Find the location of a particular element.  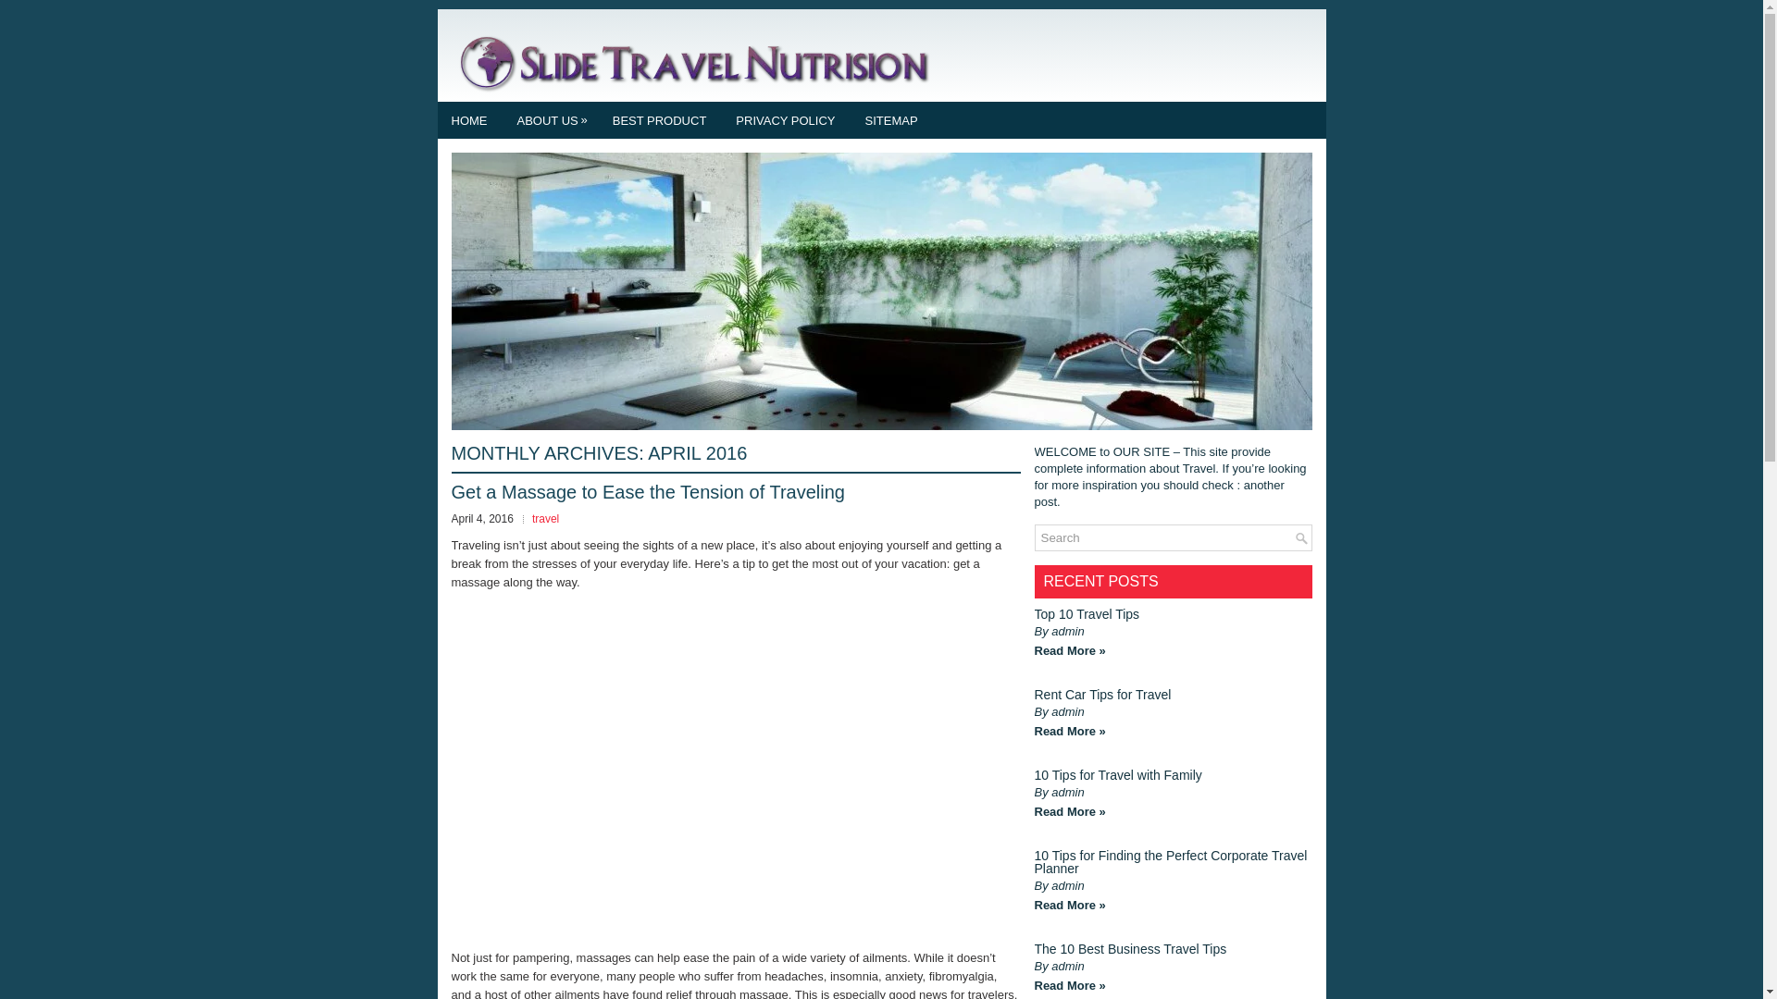

10 Tips for Travel with Family is located at coordinates (1118, 775).